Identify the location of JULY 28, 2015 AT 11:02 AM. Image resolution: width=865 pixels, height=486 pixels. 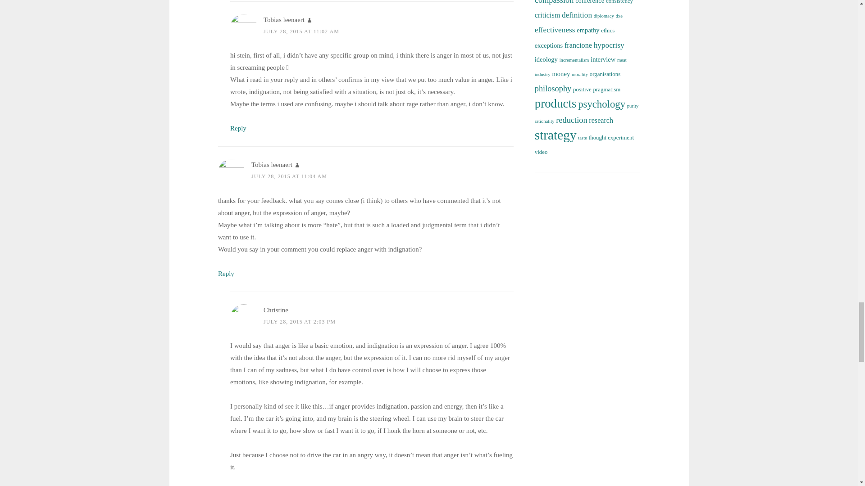
(301, 31).